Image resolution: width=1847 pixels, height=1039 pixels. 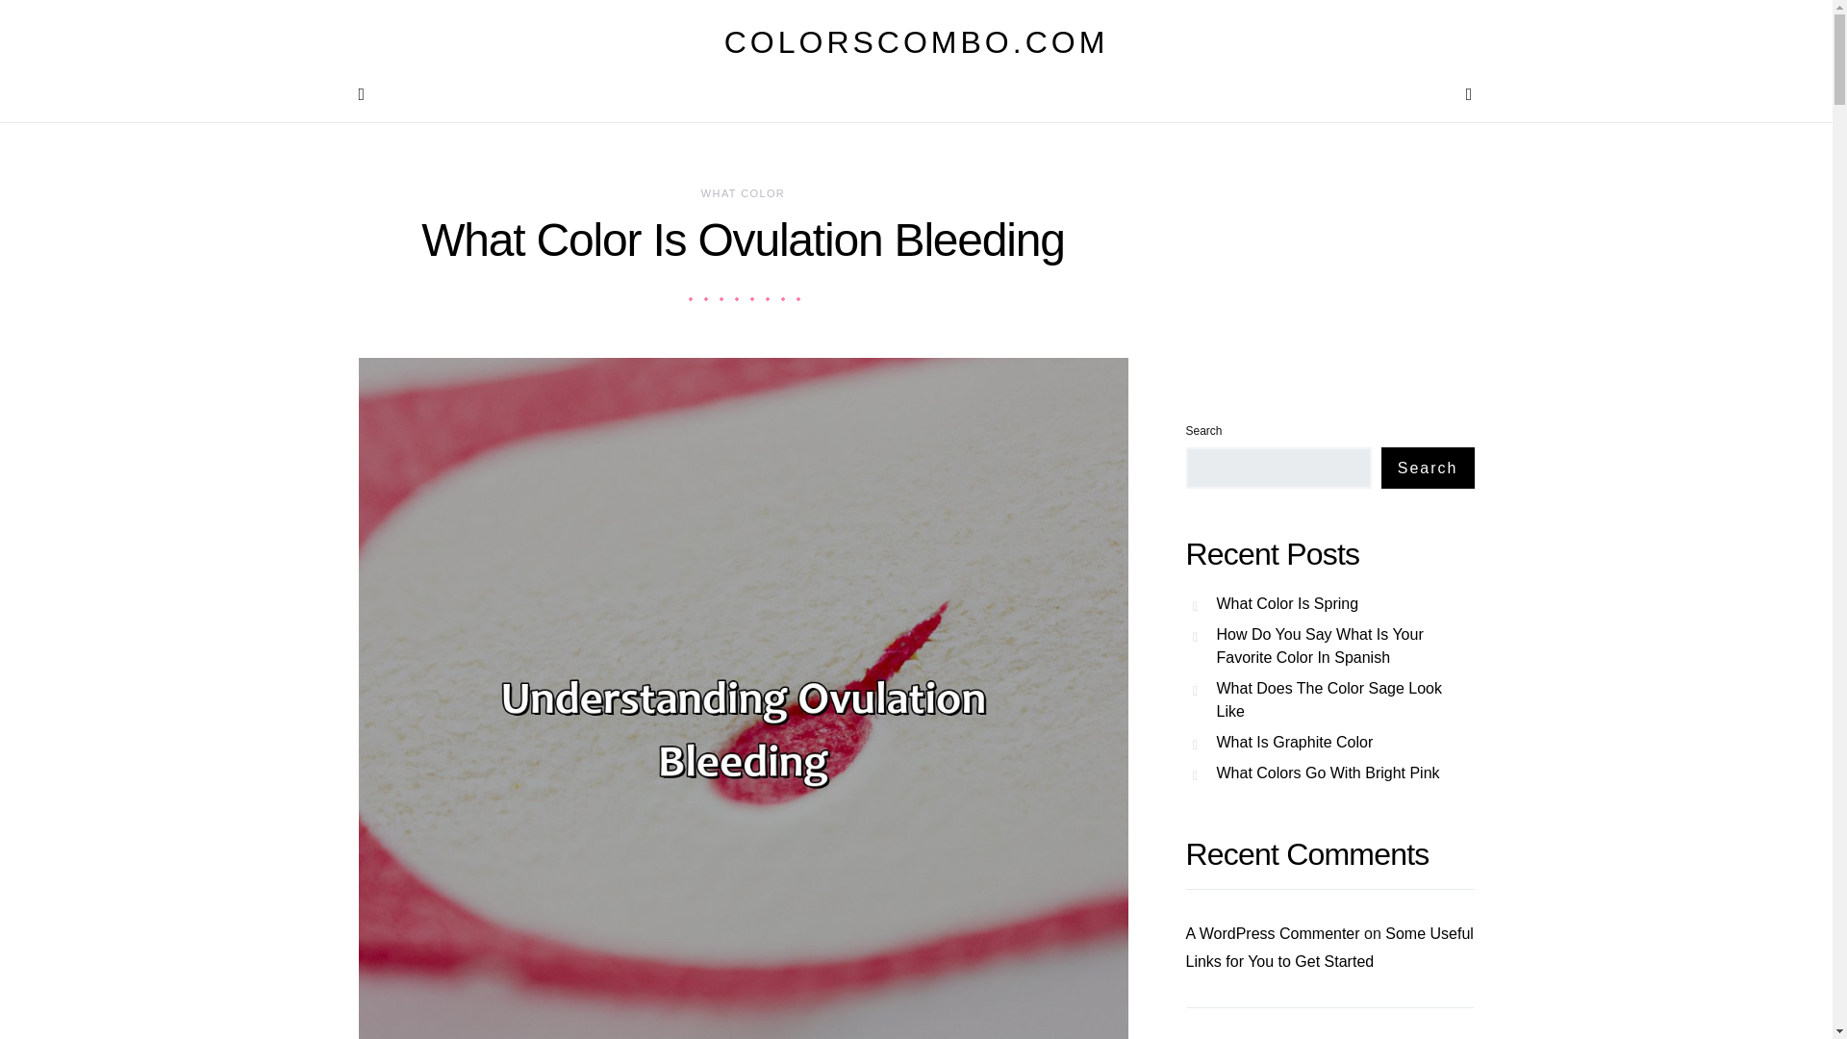 What do you see at coordinates (916, 42) in the screenshot?
I see `COLORSCOMBO.COM` at bounding box center [916, 42].